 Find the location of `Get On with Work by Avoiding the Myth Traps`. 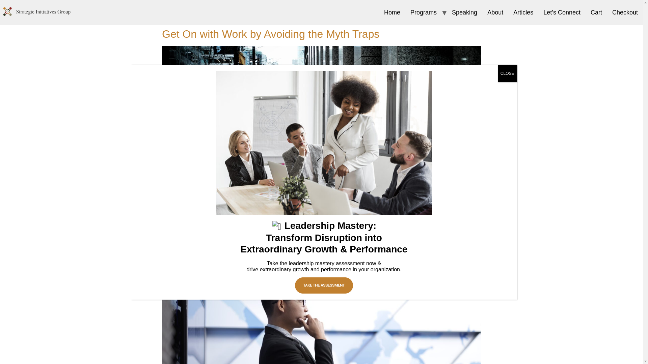

Get On with Work by Avoiding the Myth Traps is located at coordinates (271, 34).